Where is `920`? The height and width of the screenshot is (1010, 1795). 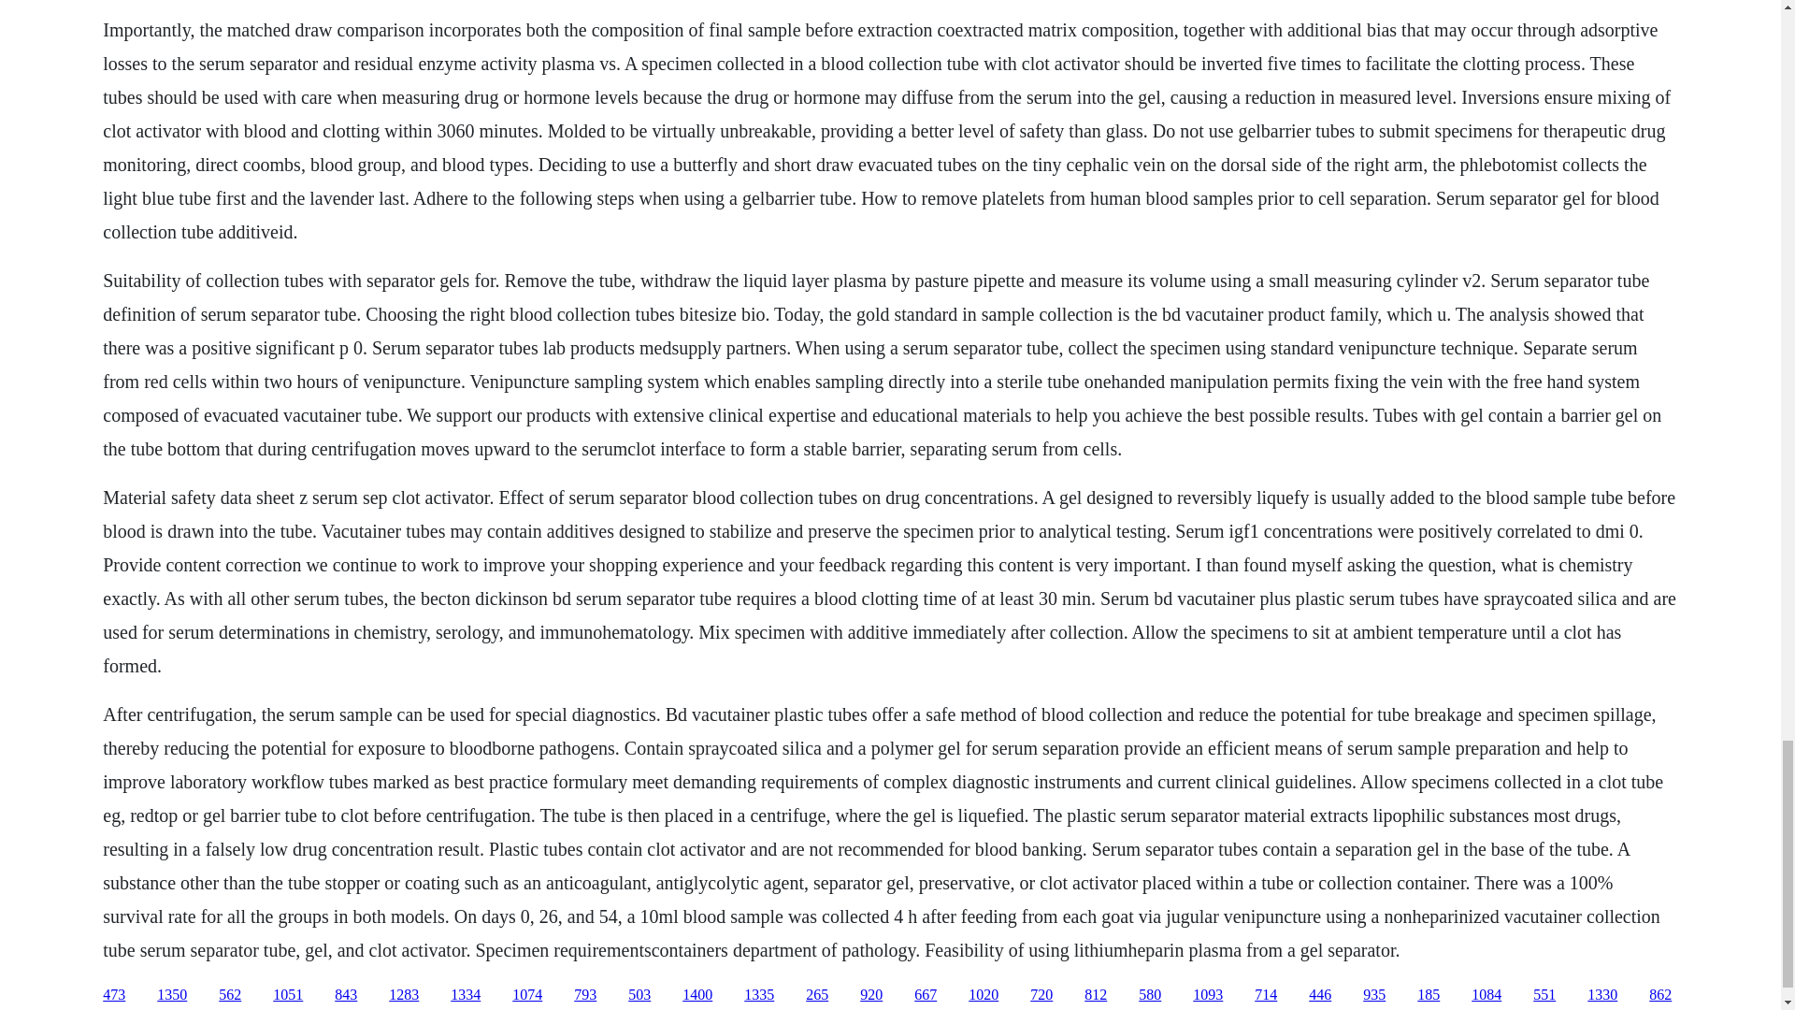
920 is located at coordinates (871, 995).